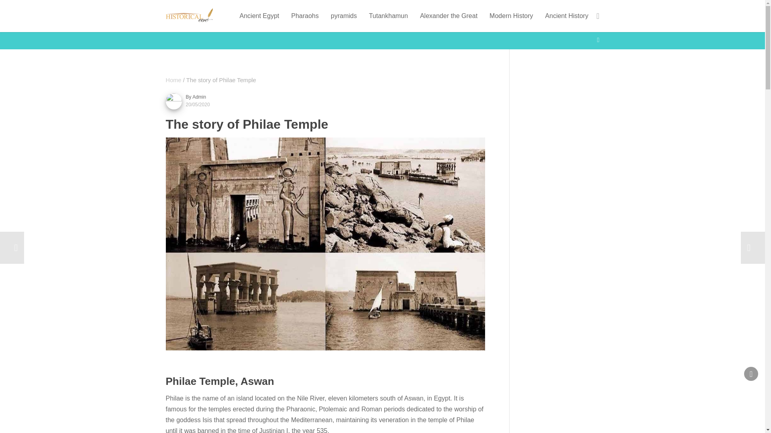 The height and width of the screenshot is (433, 771). Describe the element at coordinates (388, 16) in the screenshot. I see `Tutankhamun` at that location.